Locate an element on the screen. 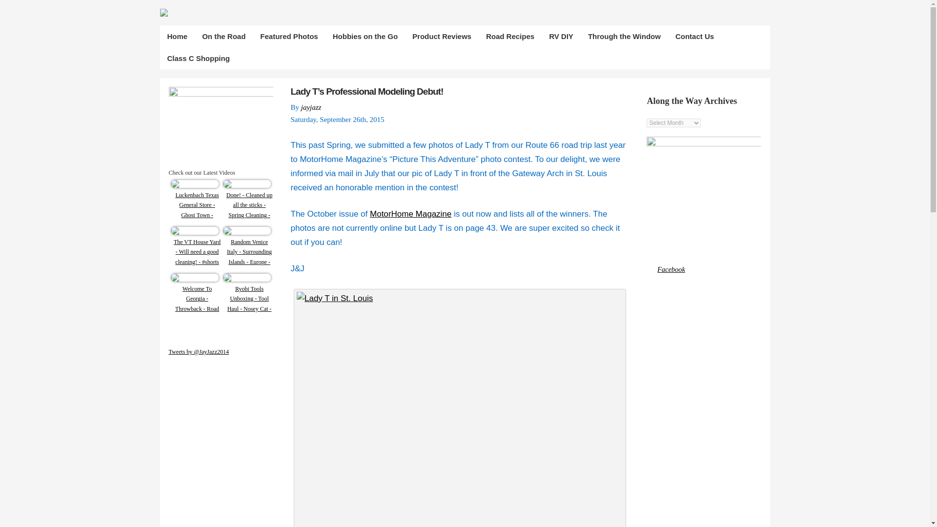  Through the Window is located at coordinates (624, 36).